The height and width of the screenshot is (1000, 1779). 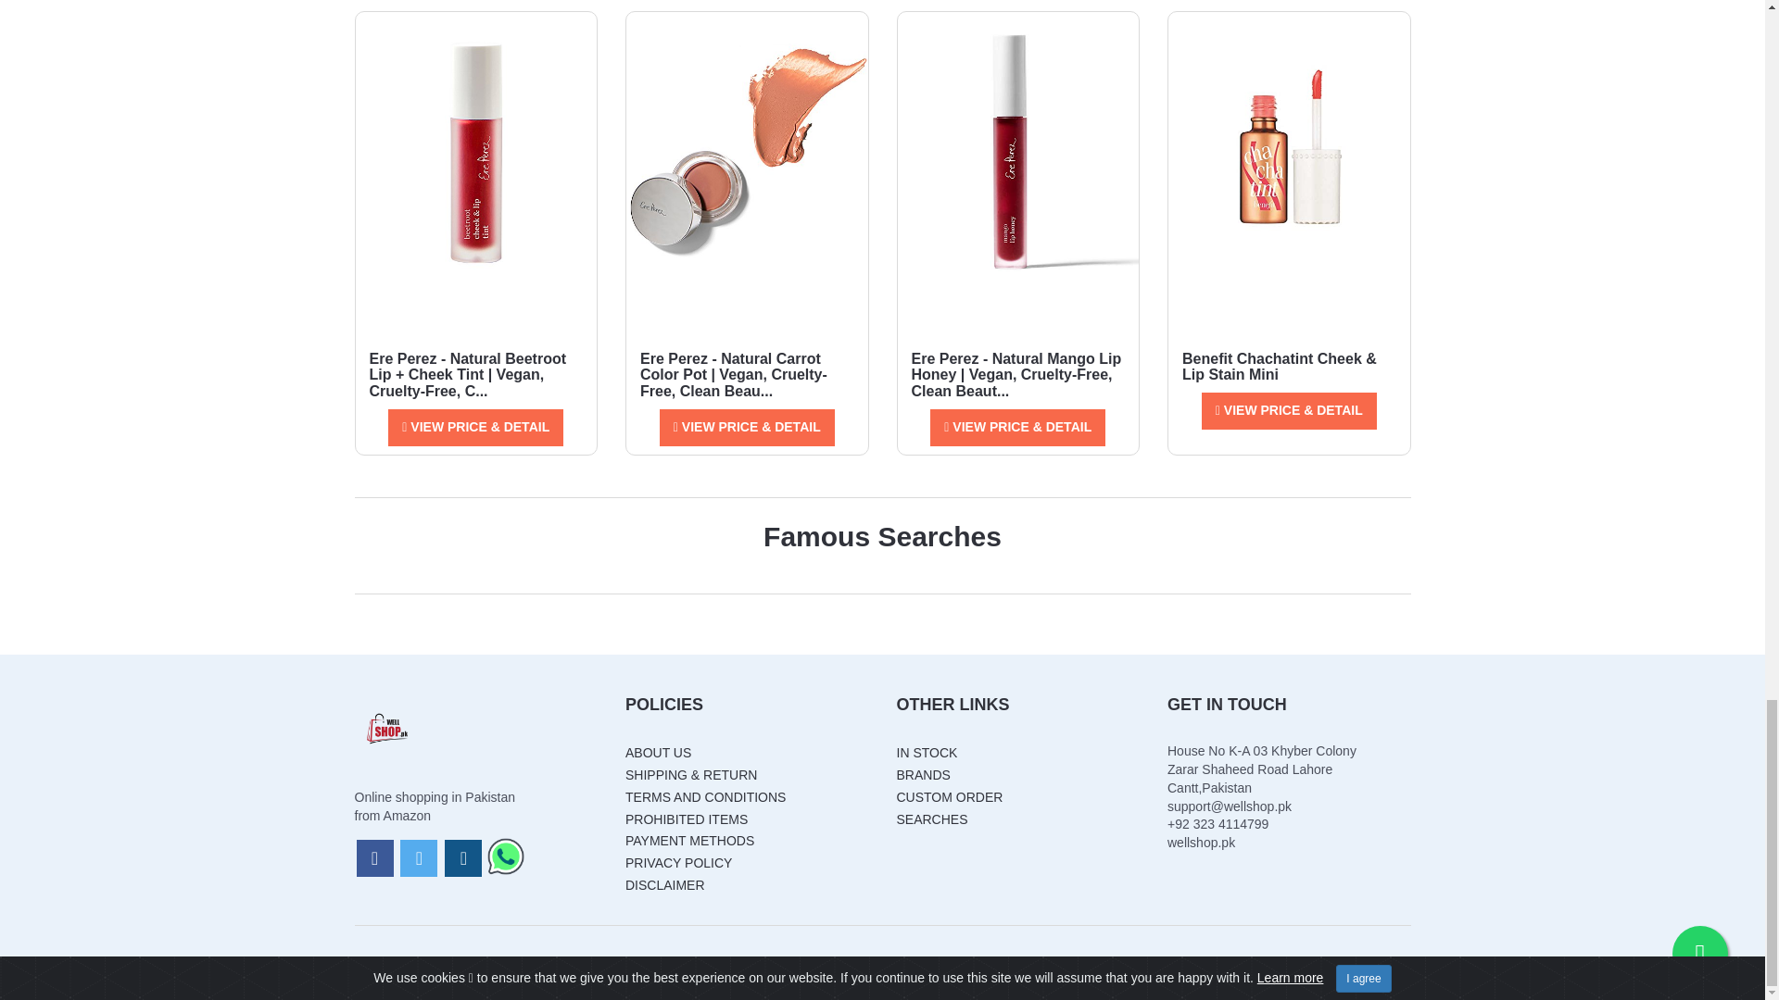 What do you see at coordinates (506, 860) in the screenshot?
I see `Chat On Whatsapp` at bounding box center [506, 860].